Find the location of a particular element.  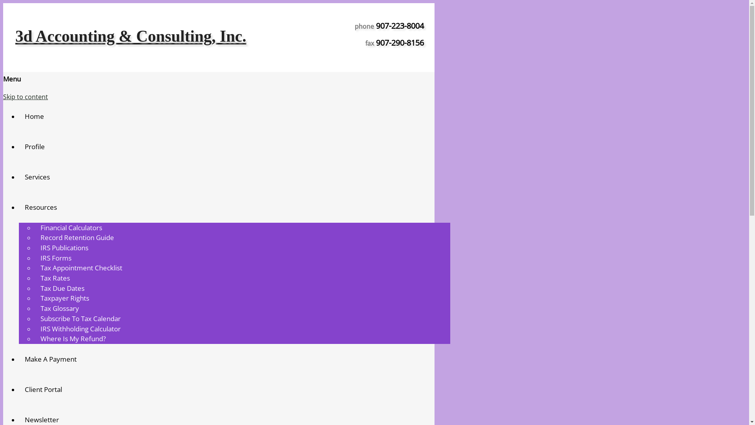

Make A Payment is located at coordinates (51, 359).